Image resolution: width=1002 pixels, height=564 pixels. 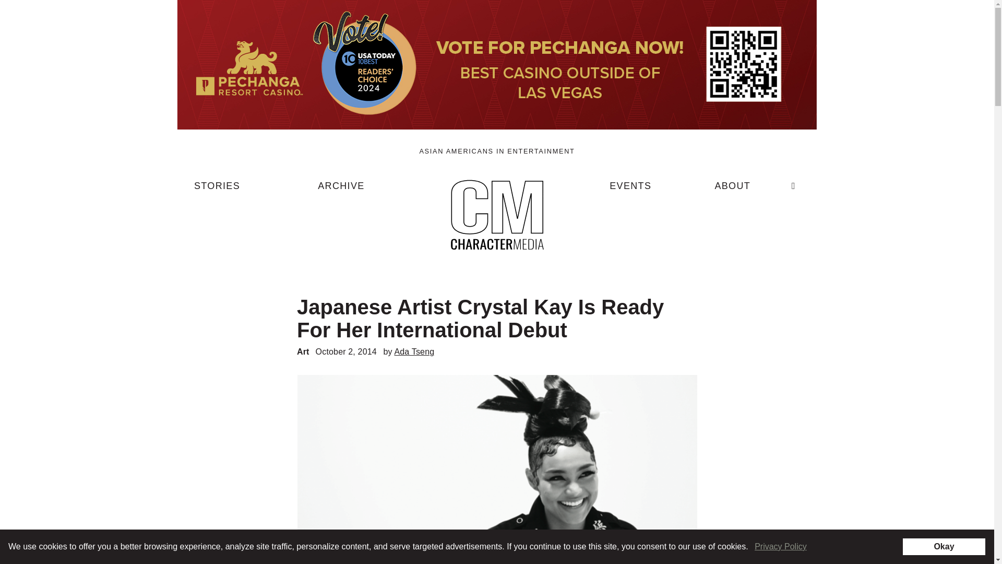 What do you see at coordinates (217, 190) in the screenshot?
I see `STORIES` at bounding box center [217, 190].